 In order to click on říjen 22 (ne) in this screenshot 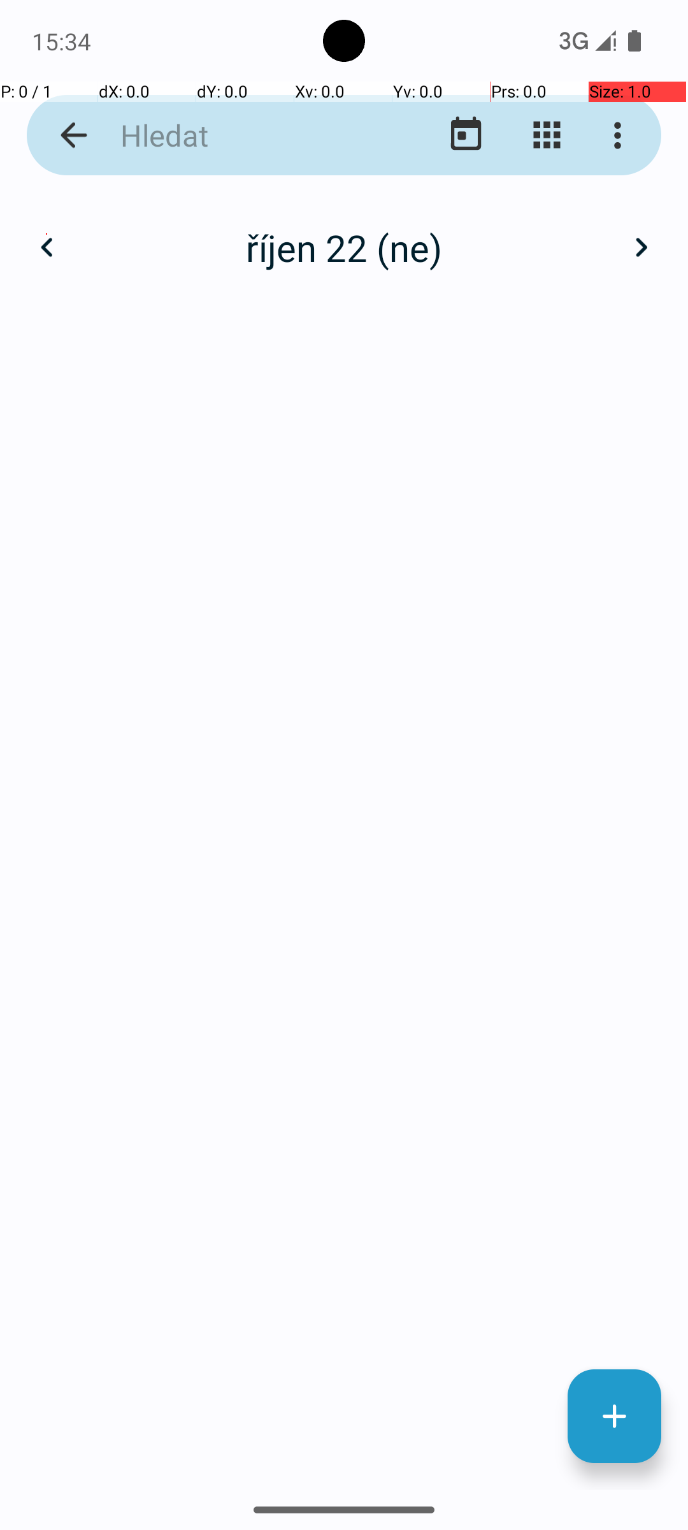, I will do `click(344, 247)`.